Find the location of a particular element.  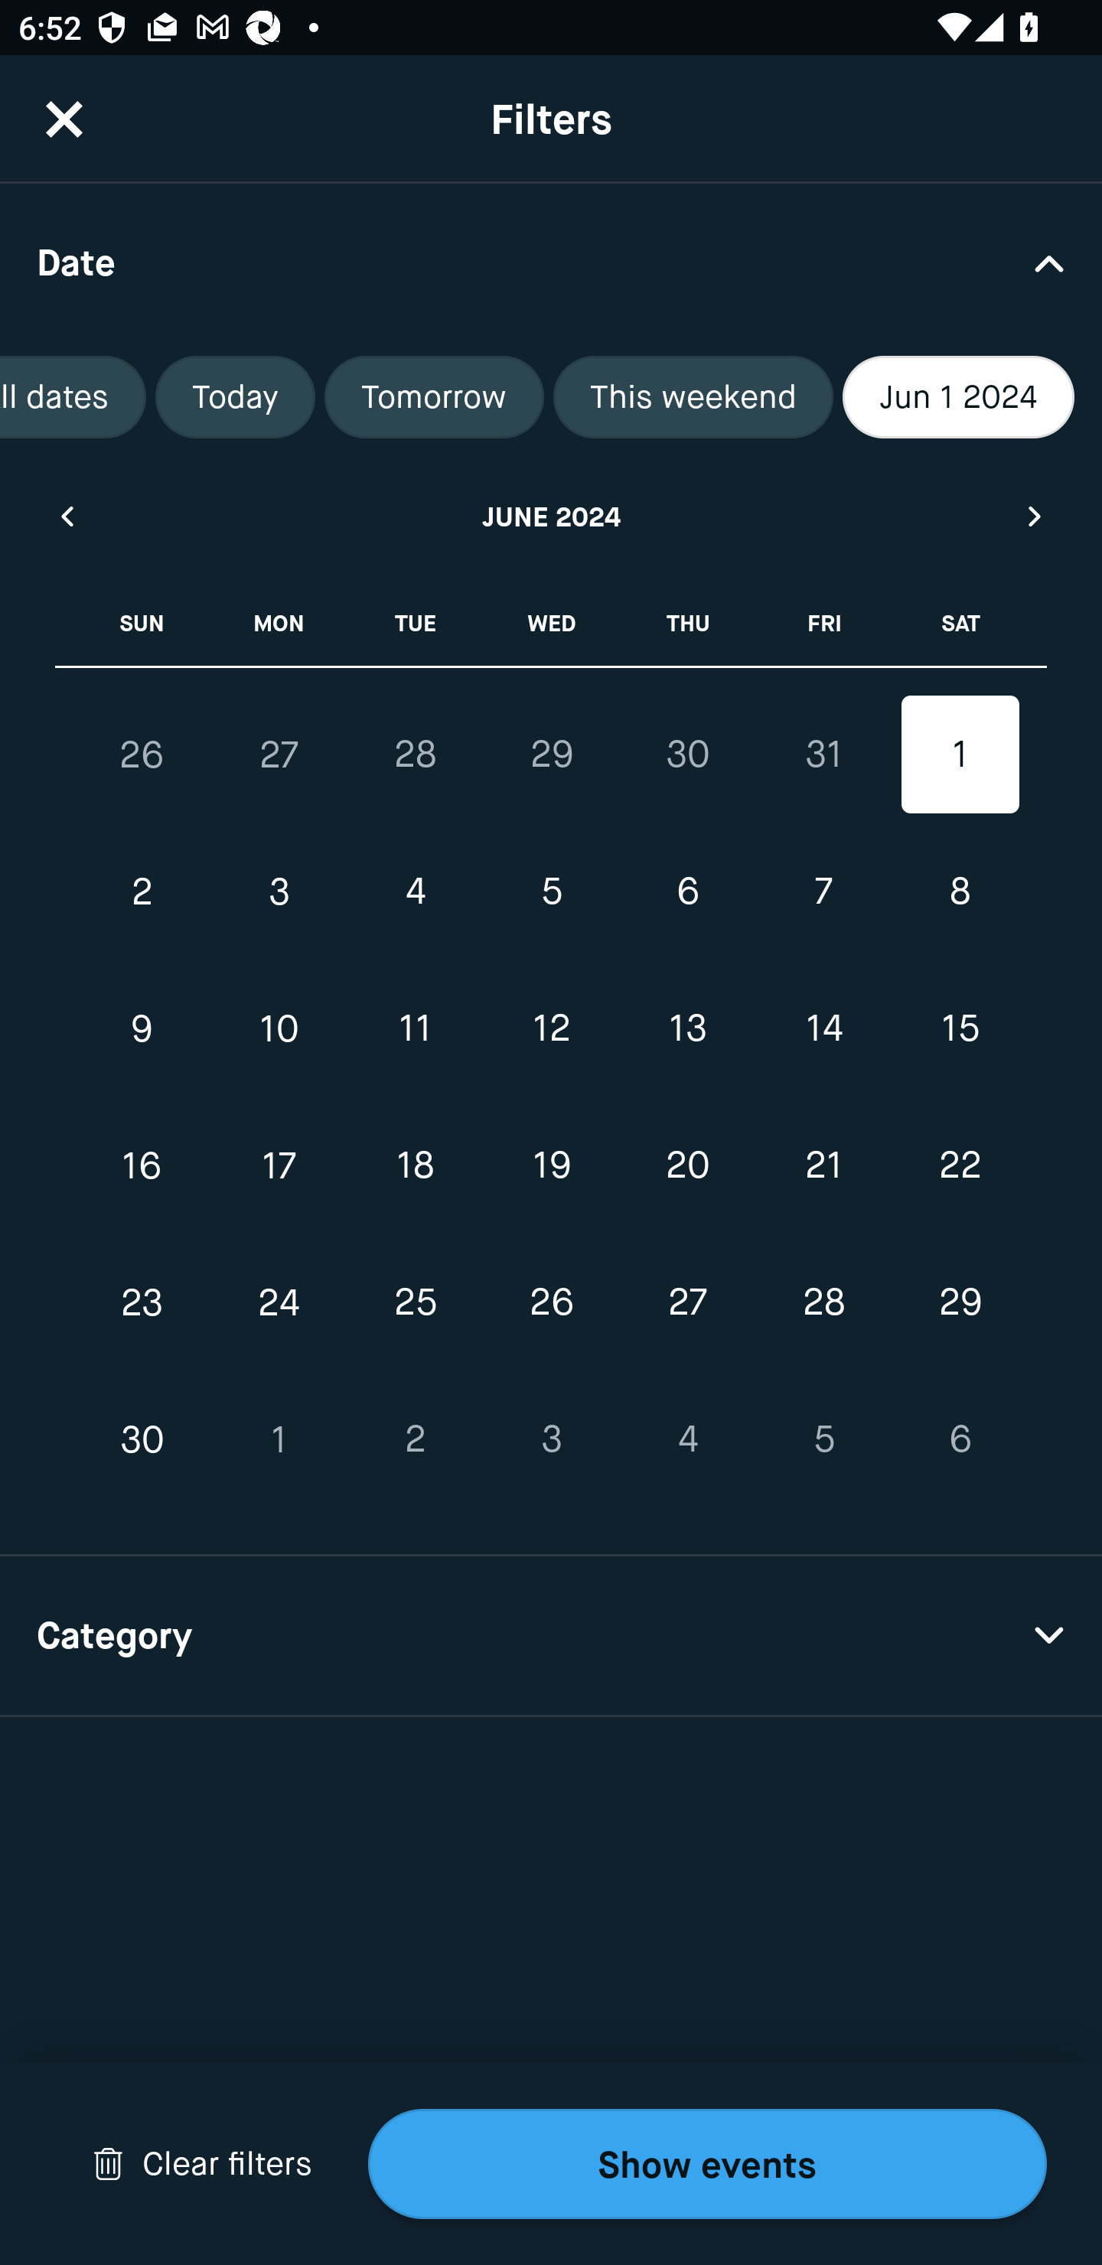

18 is located at coordinates (415, 1165).